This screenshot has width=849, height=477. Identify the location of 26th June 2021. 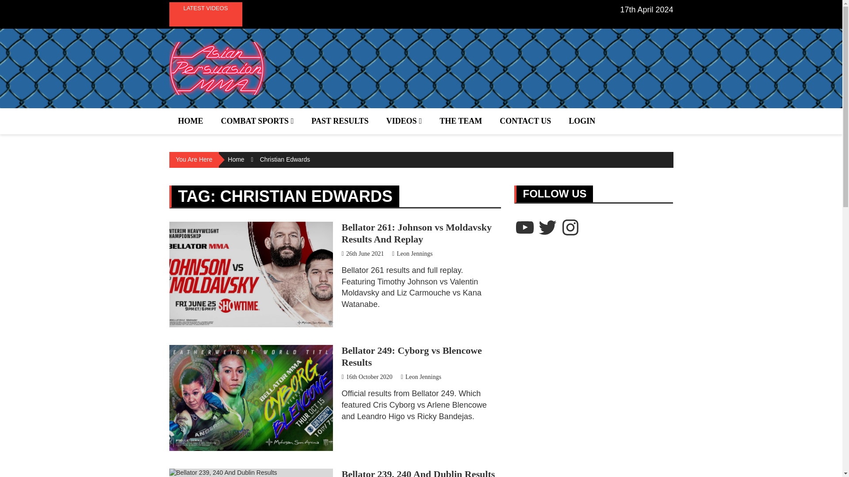
(362, 254).